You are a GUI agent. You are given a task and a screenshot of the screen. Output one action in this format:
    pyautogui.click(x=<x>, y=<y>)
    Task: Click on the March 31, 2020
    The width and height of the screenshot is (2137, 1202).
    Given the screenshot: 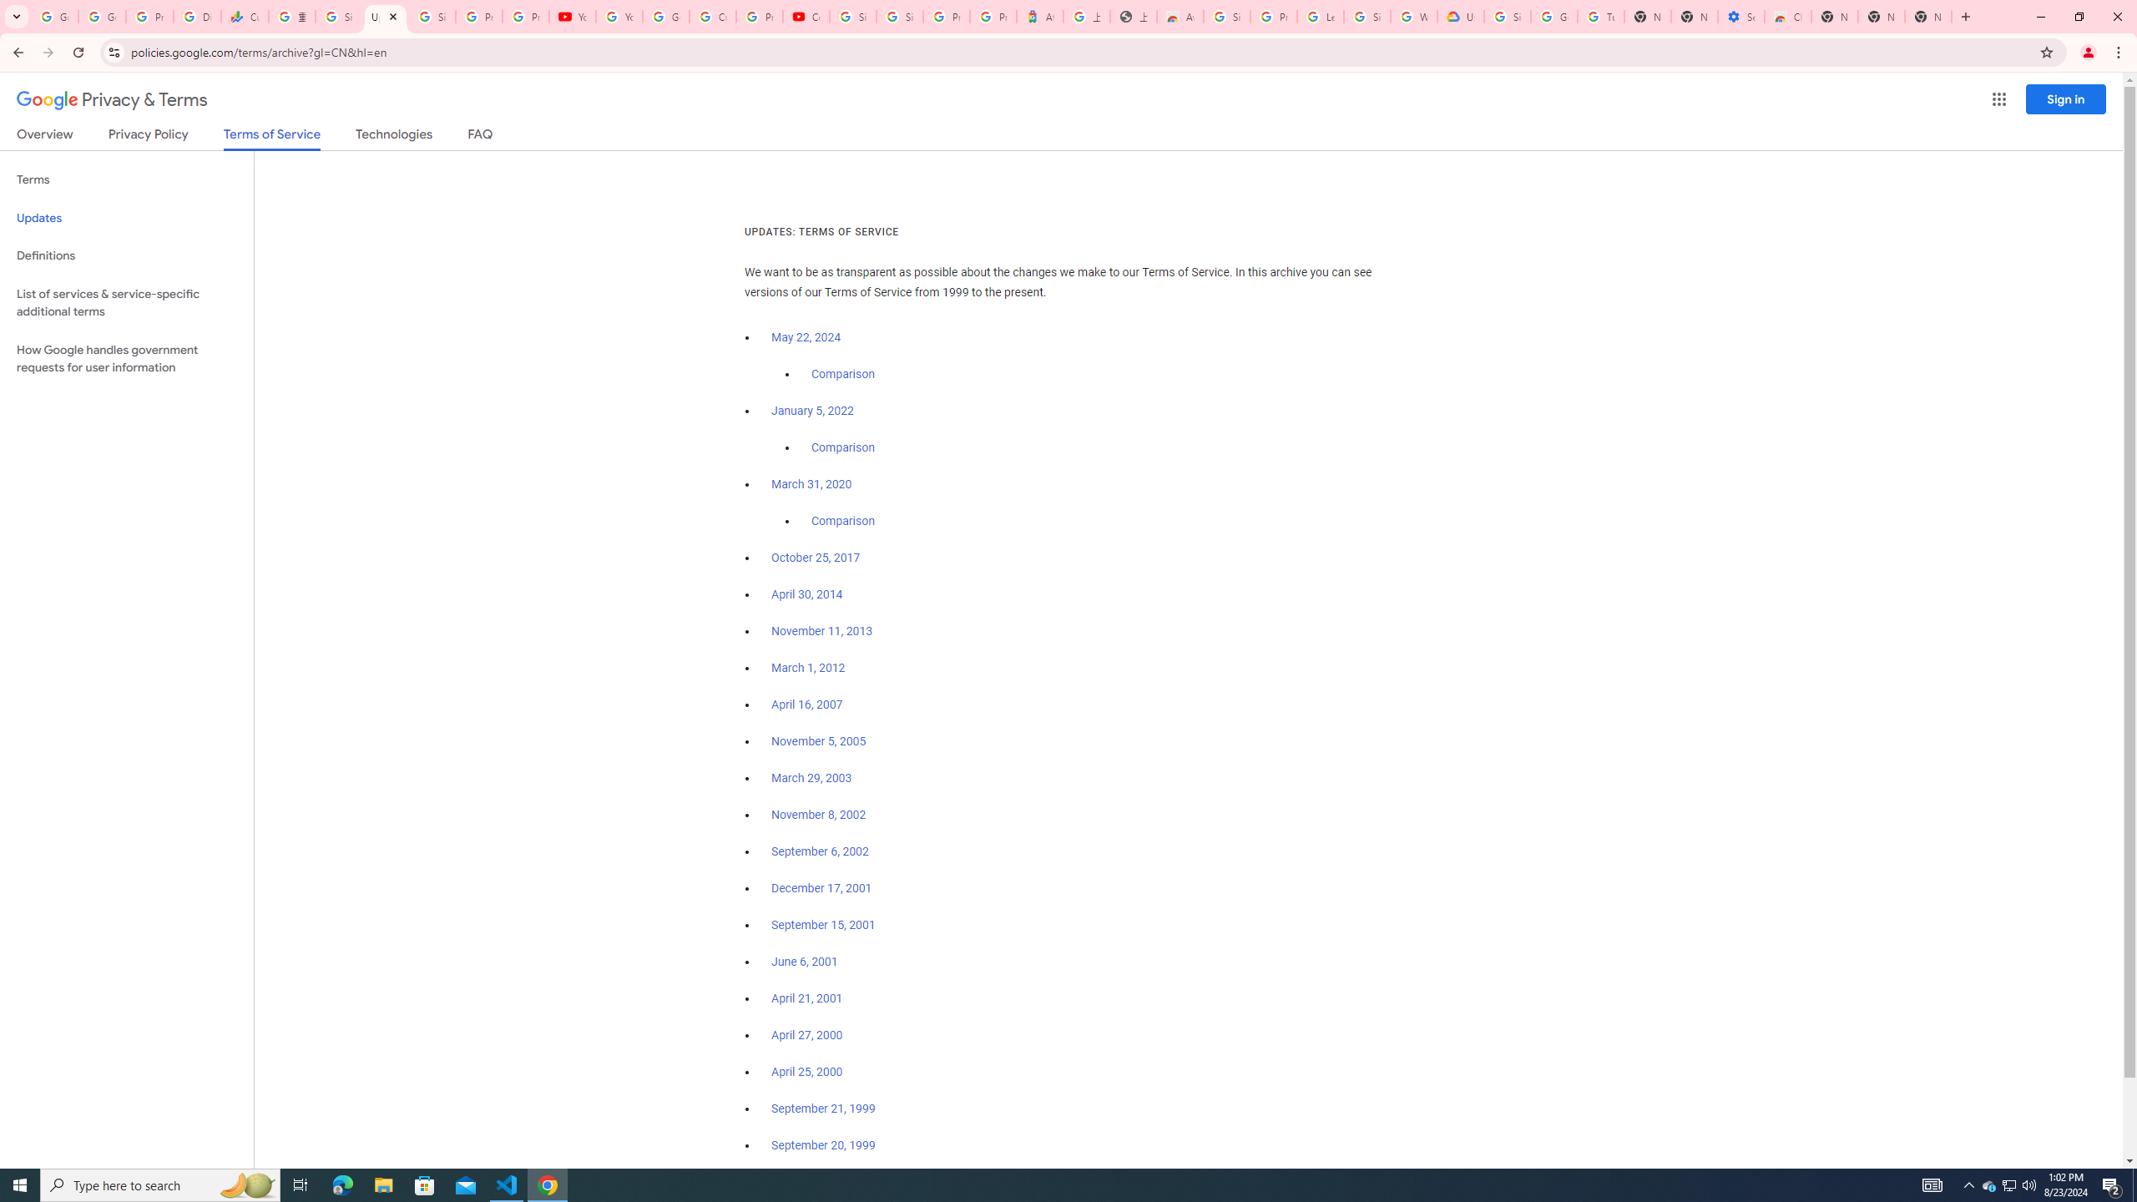 What is the action you would take?
    pyautogui.click(x=811, y=484)
    